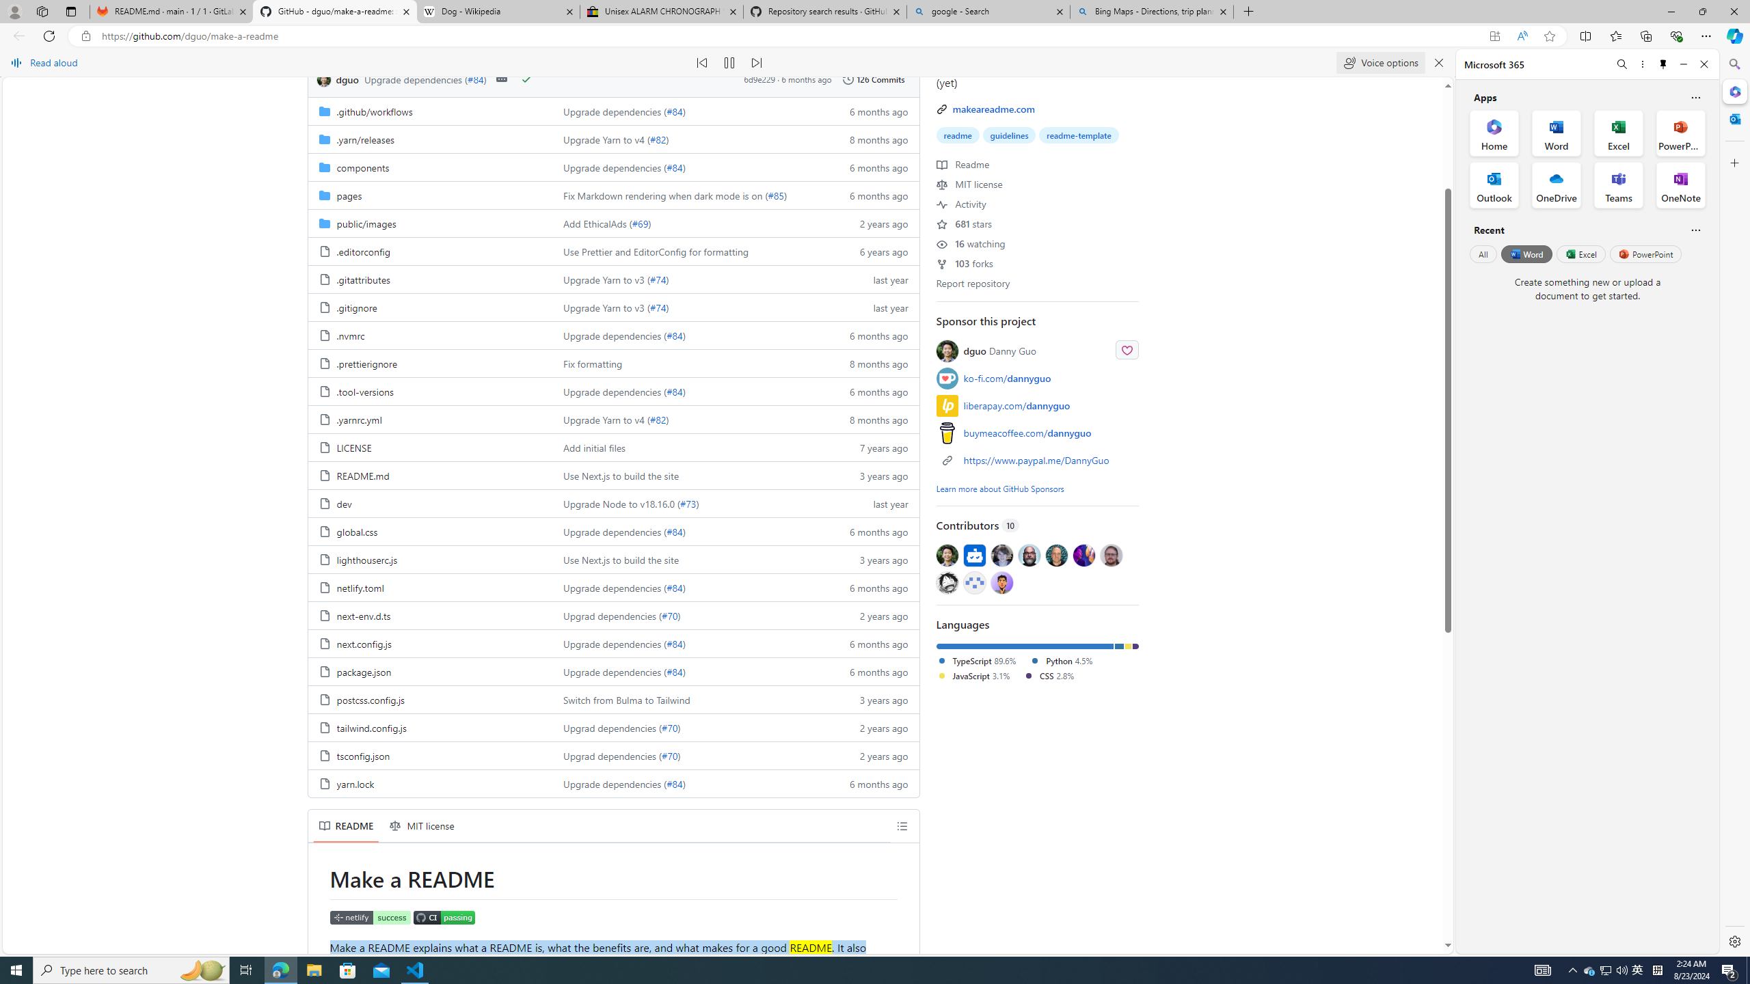 The image size is (1750, 984). What do you see at coordinates (999, 488) in the screenshot?
I see `Learn more about GitHub Sponsors` at bounding box center [999, 488].